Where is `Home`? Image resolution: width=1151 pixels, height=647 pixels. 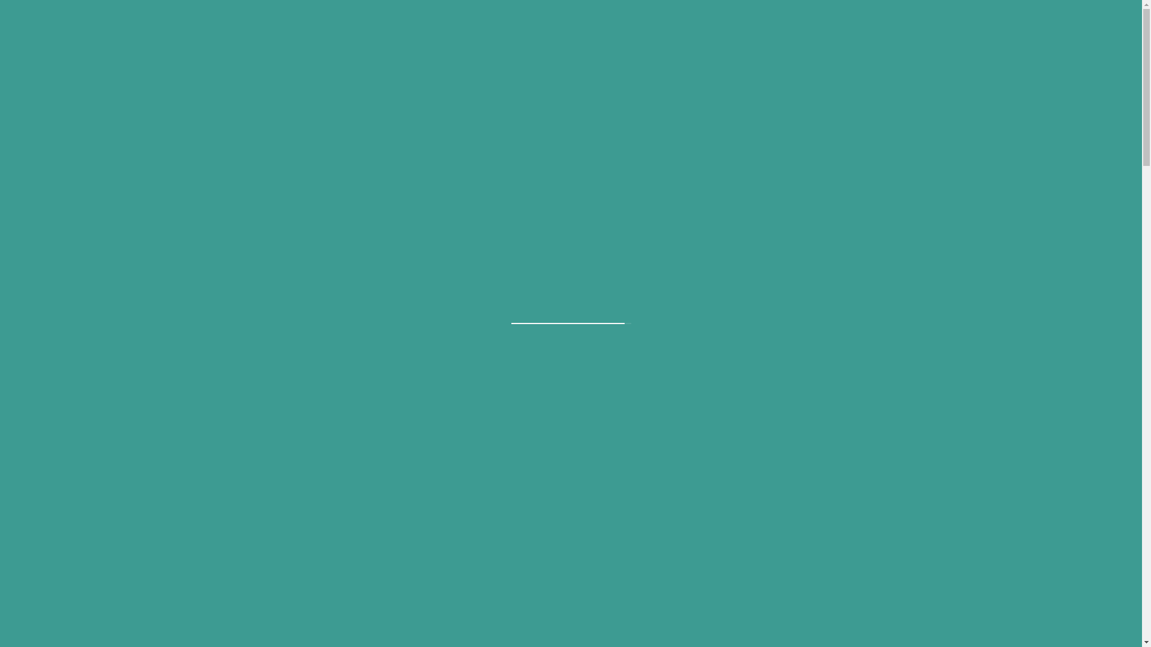
Home is located at coordinates (699, 249).